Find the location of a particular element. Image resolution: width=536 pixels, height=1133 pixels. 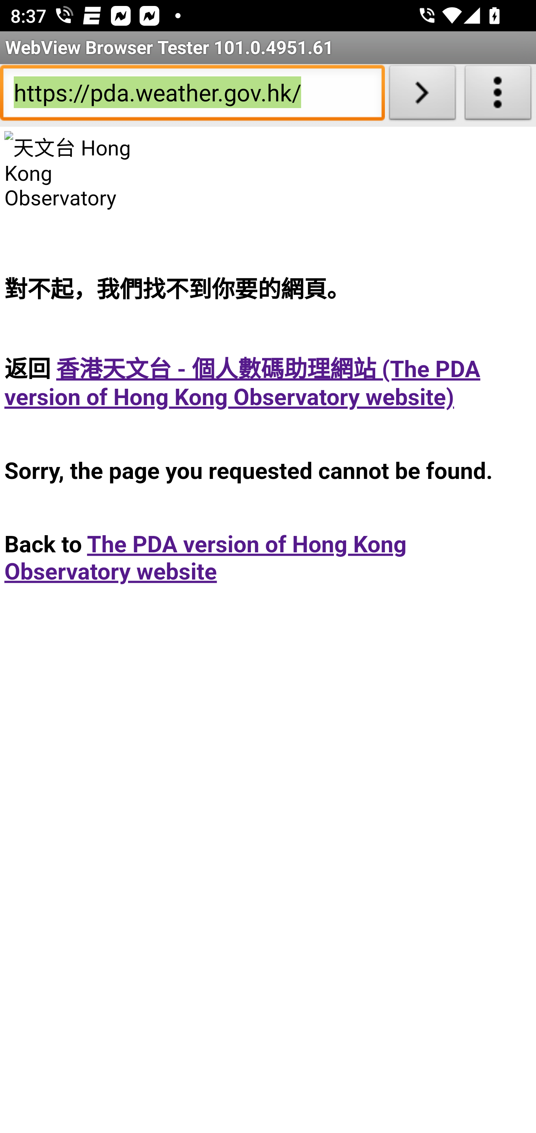

The PDA version of Hong Kong Observatory website is located at coordinates (205, 558).